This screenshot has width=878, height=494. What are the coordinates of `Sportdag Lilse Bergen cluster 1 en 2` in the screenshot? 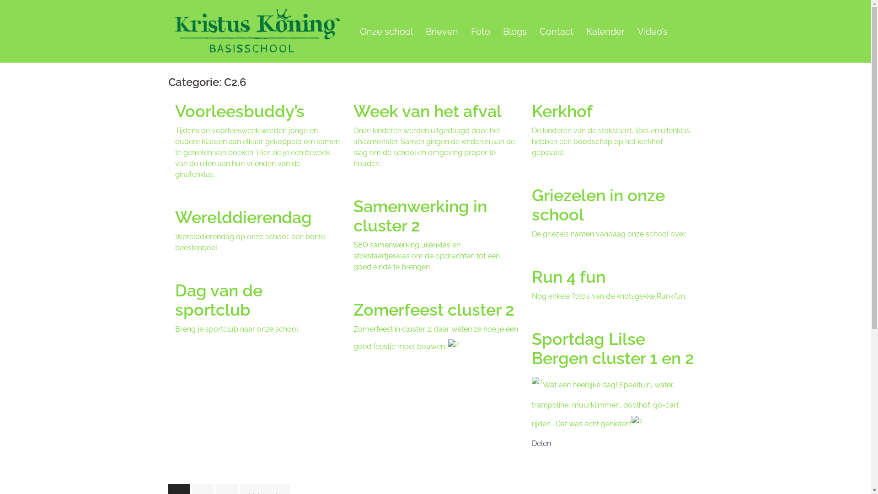 It's located at (613, 349).